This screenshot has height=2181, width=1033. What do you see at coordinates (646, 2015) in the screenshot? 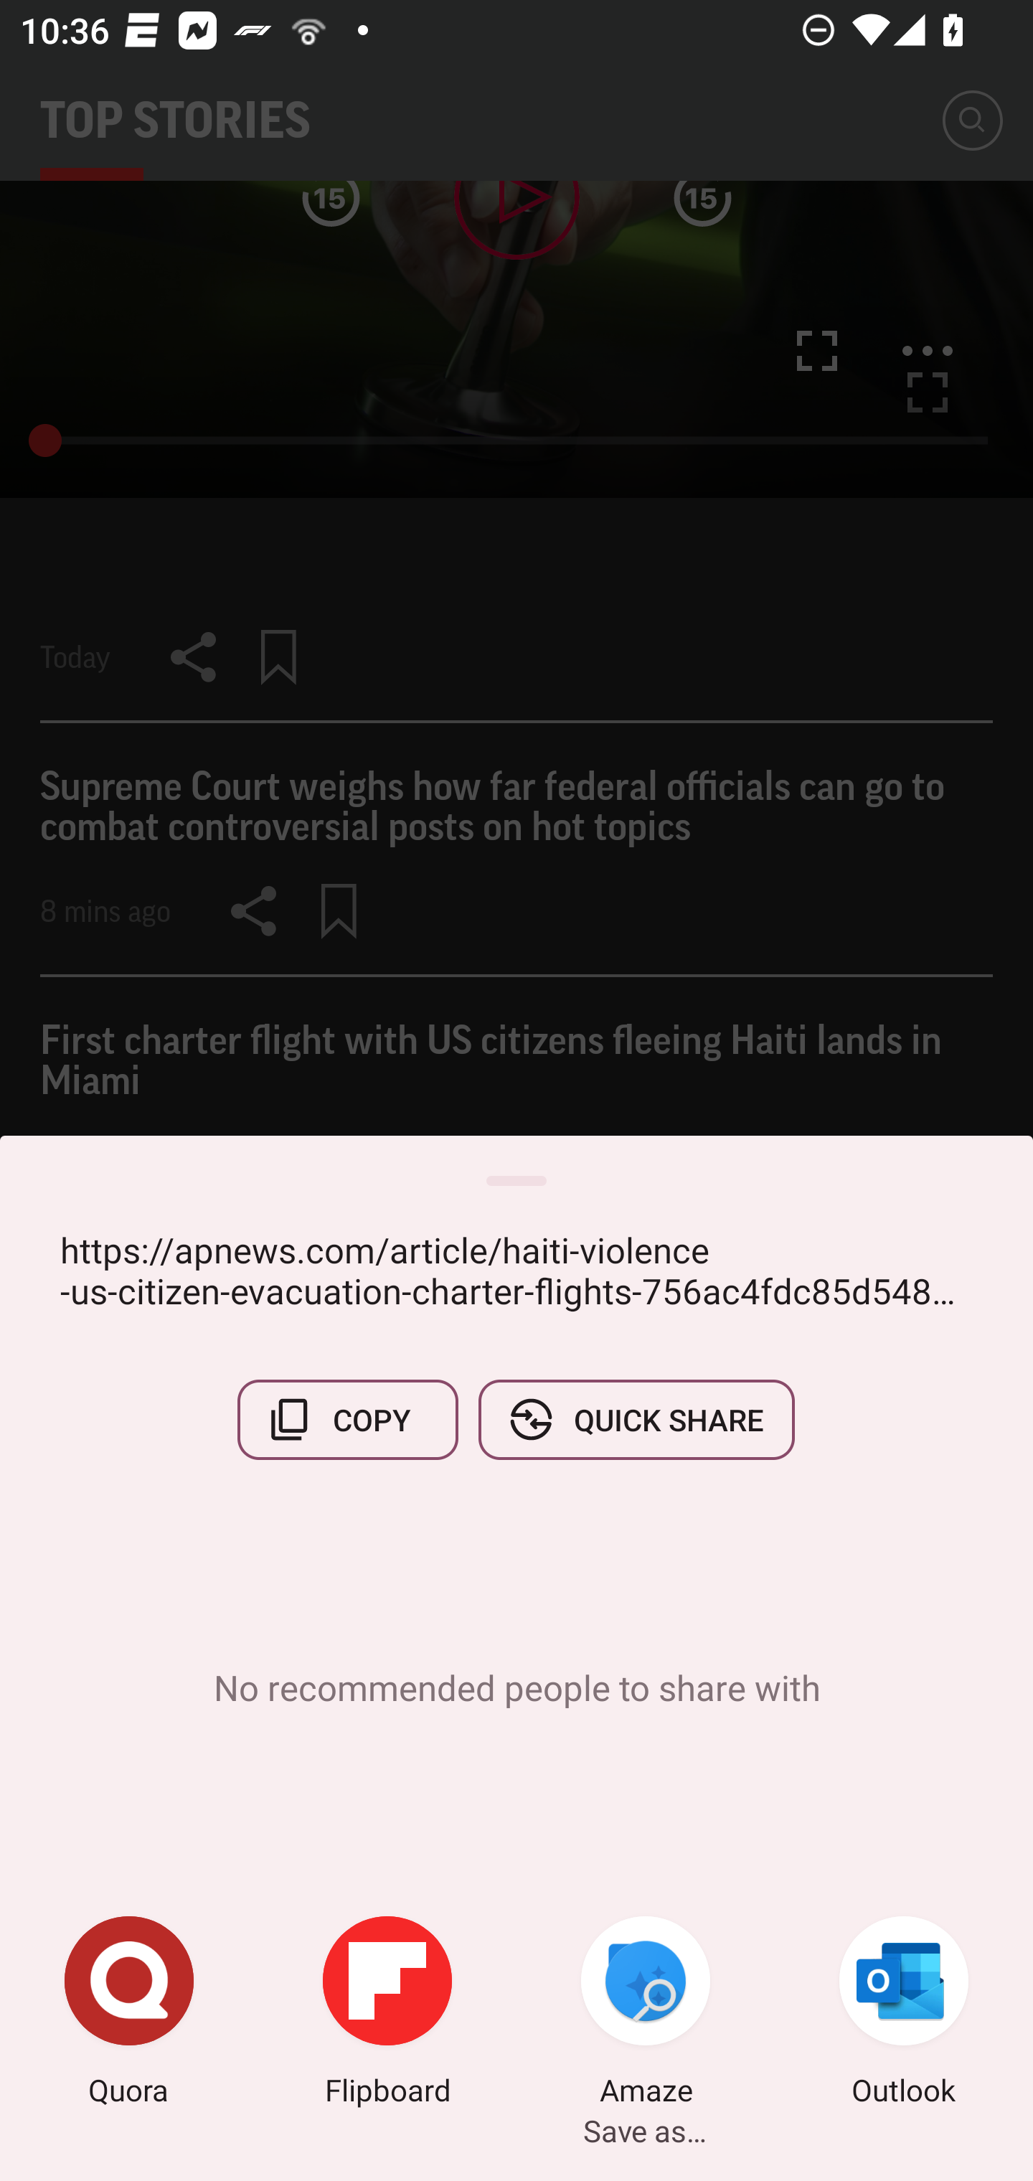
I see `Amaze Save as…` at bounding box center [646, 2015].